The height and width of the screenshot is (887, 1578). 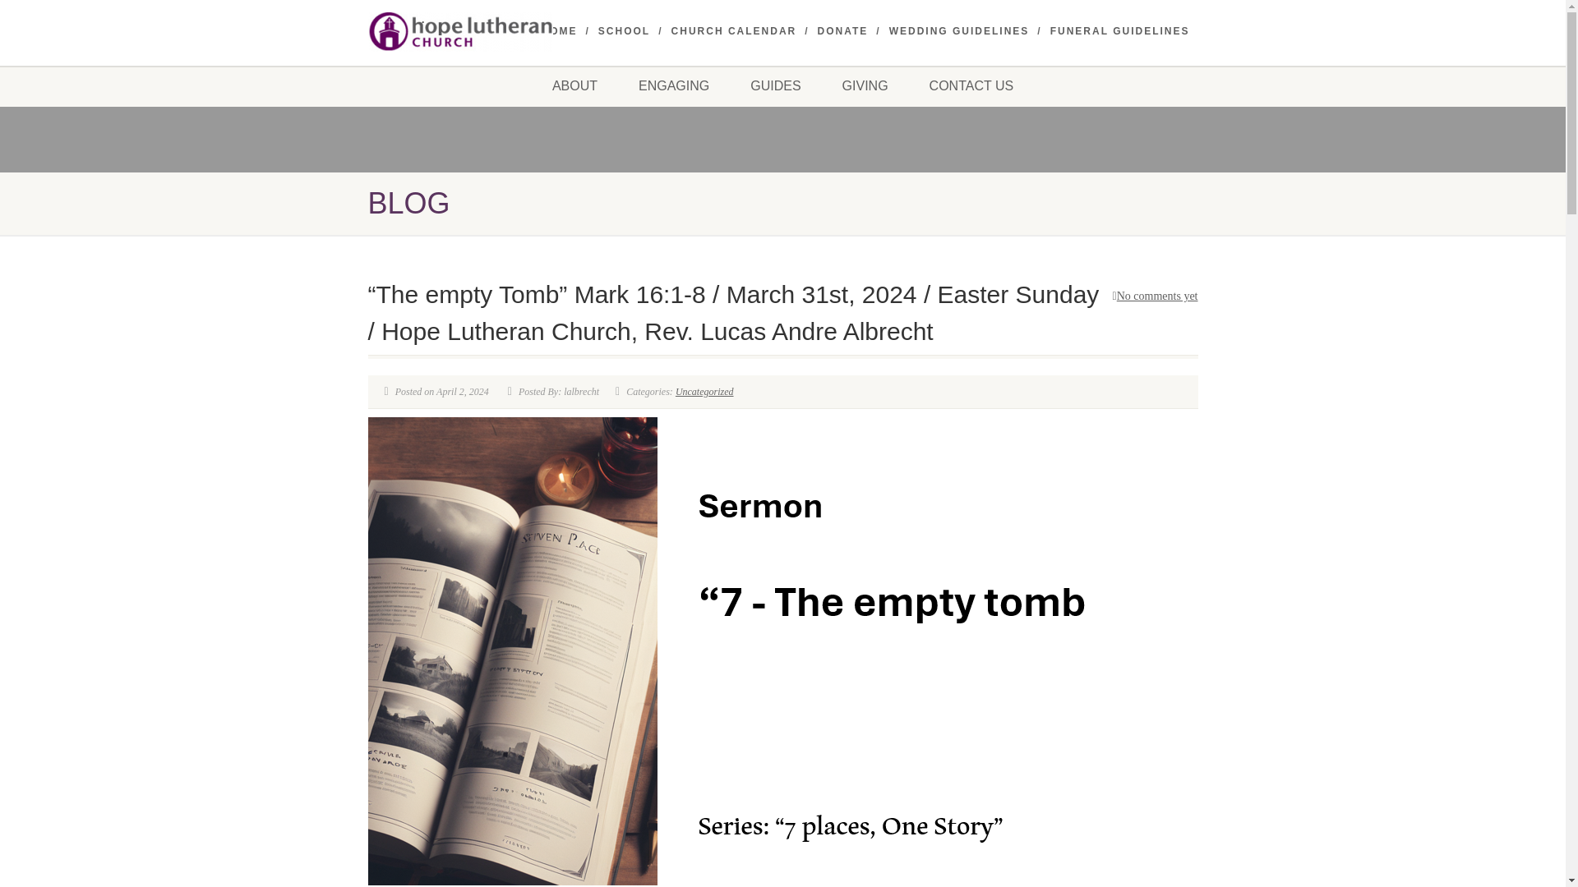 What do you see at coordinates (575, 85) in the screenshot?
I see `ABOUT` at bounding box center [575, 85].